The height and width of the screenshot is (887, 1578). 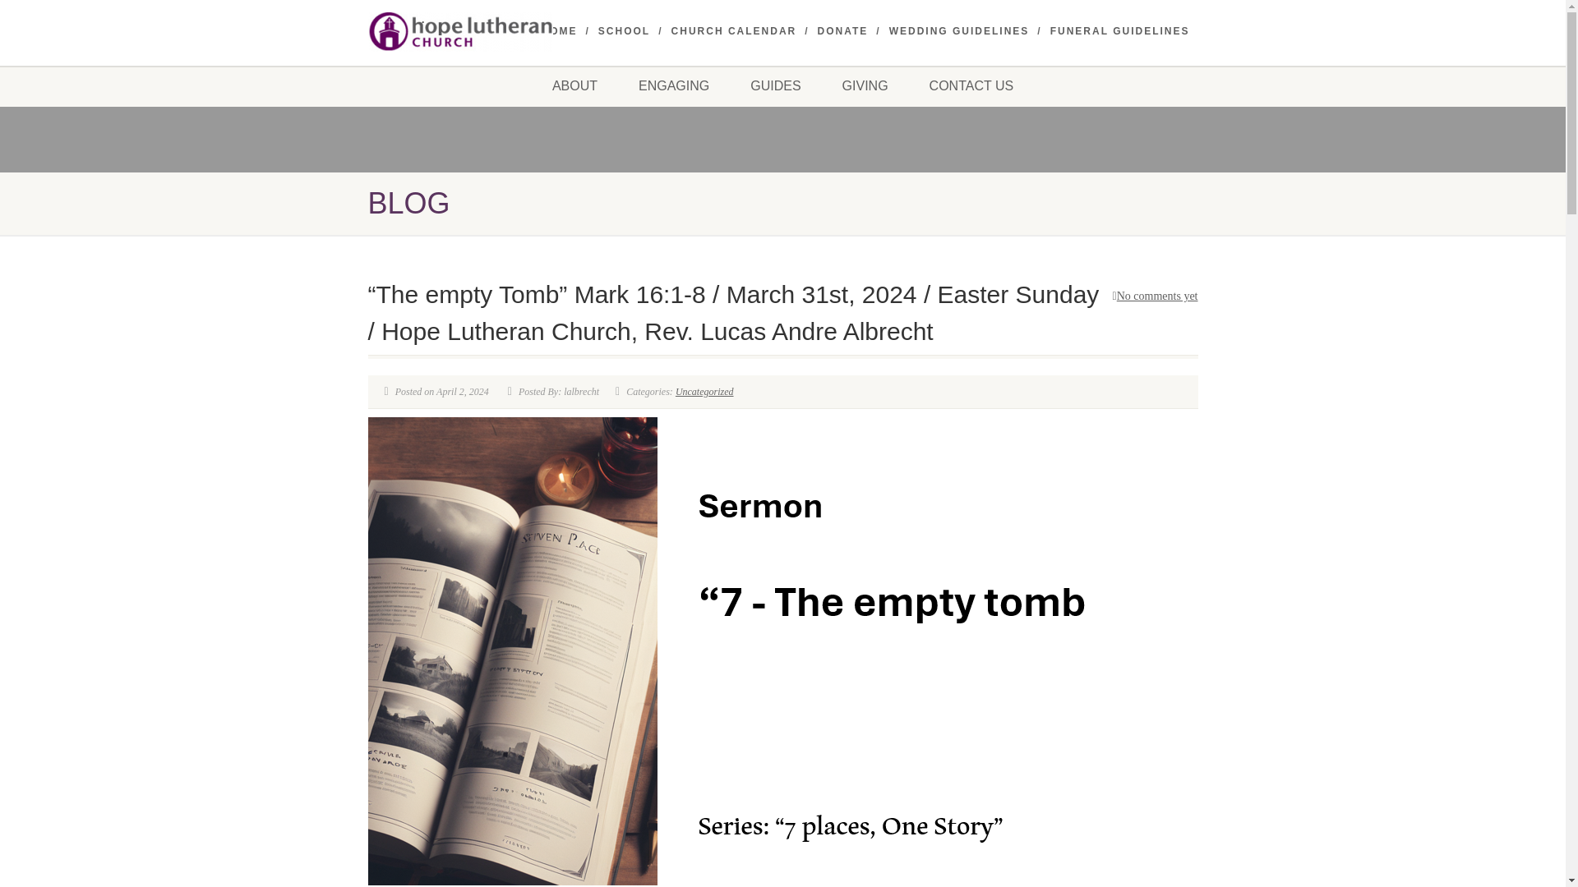 What do you see at coordinates (575, 85) in the screenshot?
I see `ABOUT` at bounding box center [575, 85].